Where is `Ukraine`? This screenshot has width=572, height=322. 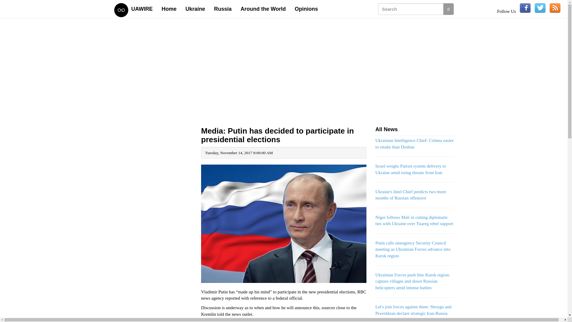
Ukraine is located at coordinates (195, 9).